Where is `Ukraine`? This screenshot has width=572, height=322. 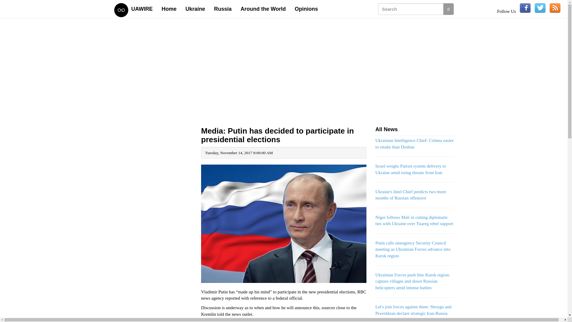
Ukraine is located at coordinates (195, 9).